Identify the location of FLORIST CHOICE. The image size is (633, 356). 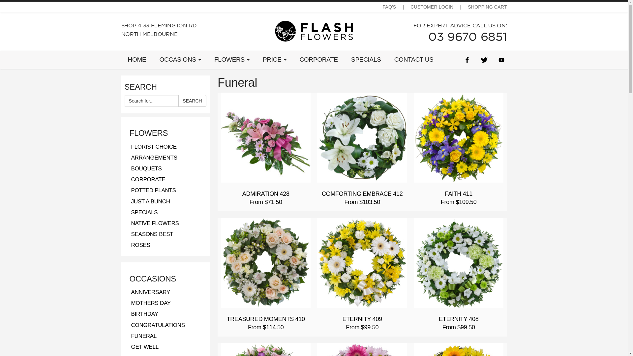
(154, 147).